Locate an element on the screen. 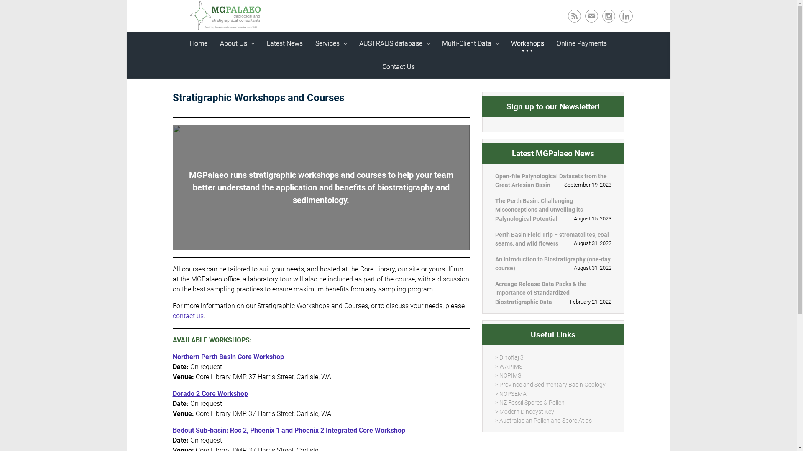 This screenshot has width=803, height=451. > NOPSEMA is located at coordinates (521, 309).